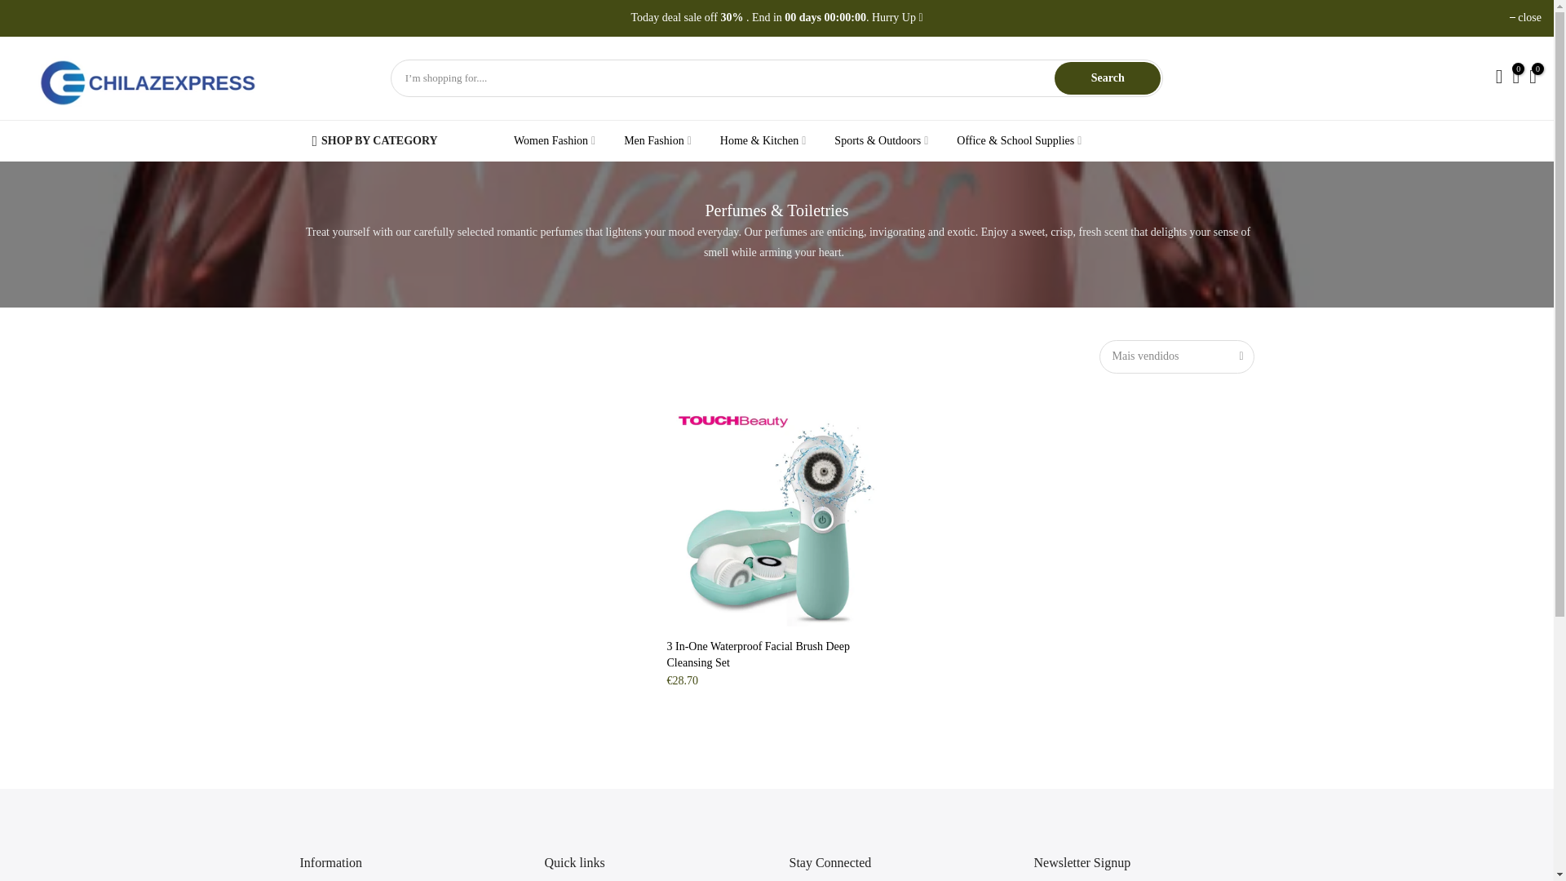 The width and height of the screenshot is (1566, 881). Describe the element at coordinates (657, 140) in the screenshot. I see `Men Fashion` at that location.